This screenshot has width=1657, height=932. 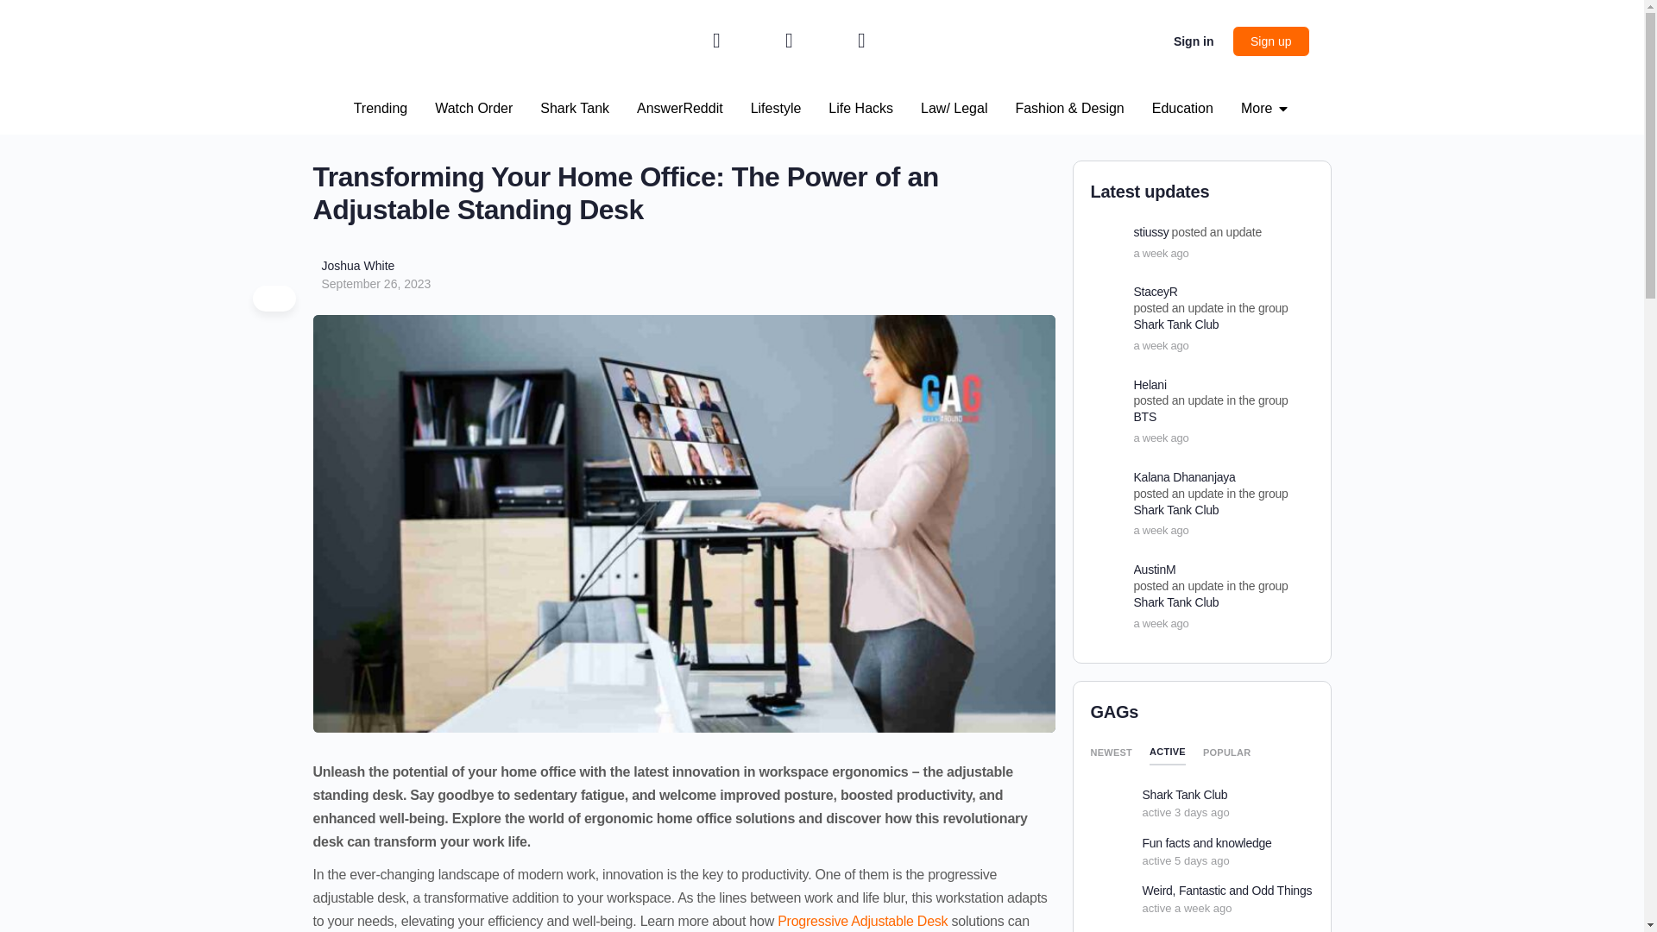 I want to click on Education, so click(x=1182, y=109).